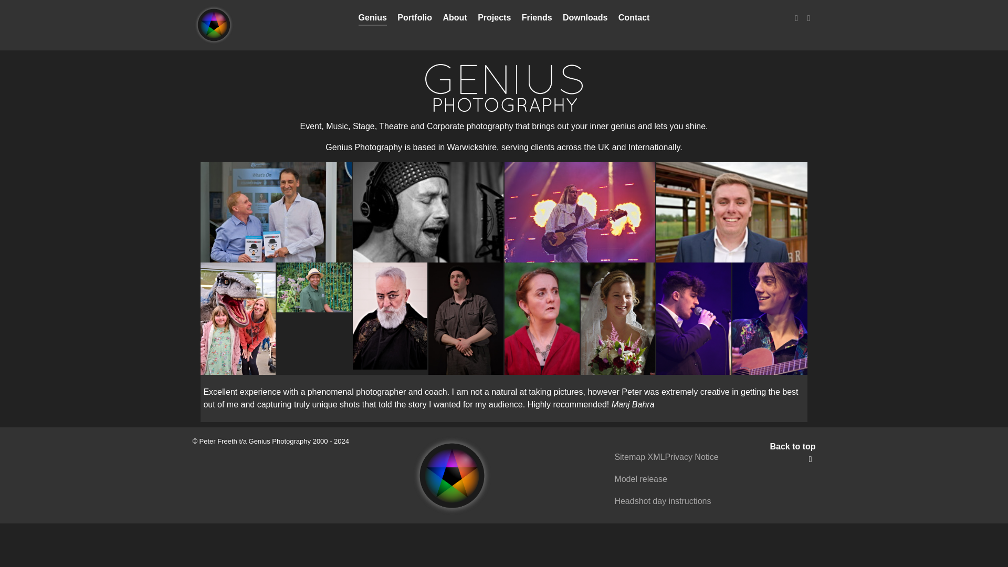 This screenshot has height=567, width=1008. What do you see at coordinates (455, 19) in the screenshot?
I see `About` at bounding box center [455, 19].